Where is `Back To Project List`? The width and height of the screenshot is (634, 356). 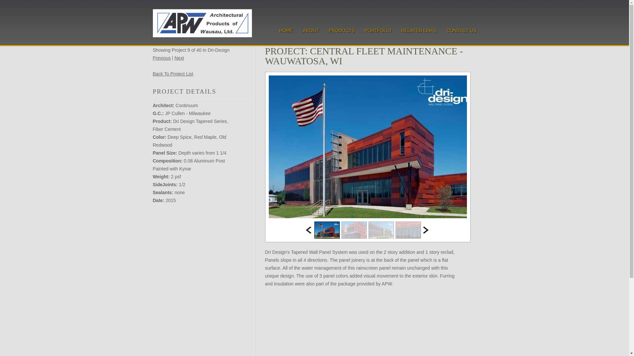 Back To Project List is located at coordinates (173, 74).